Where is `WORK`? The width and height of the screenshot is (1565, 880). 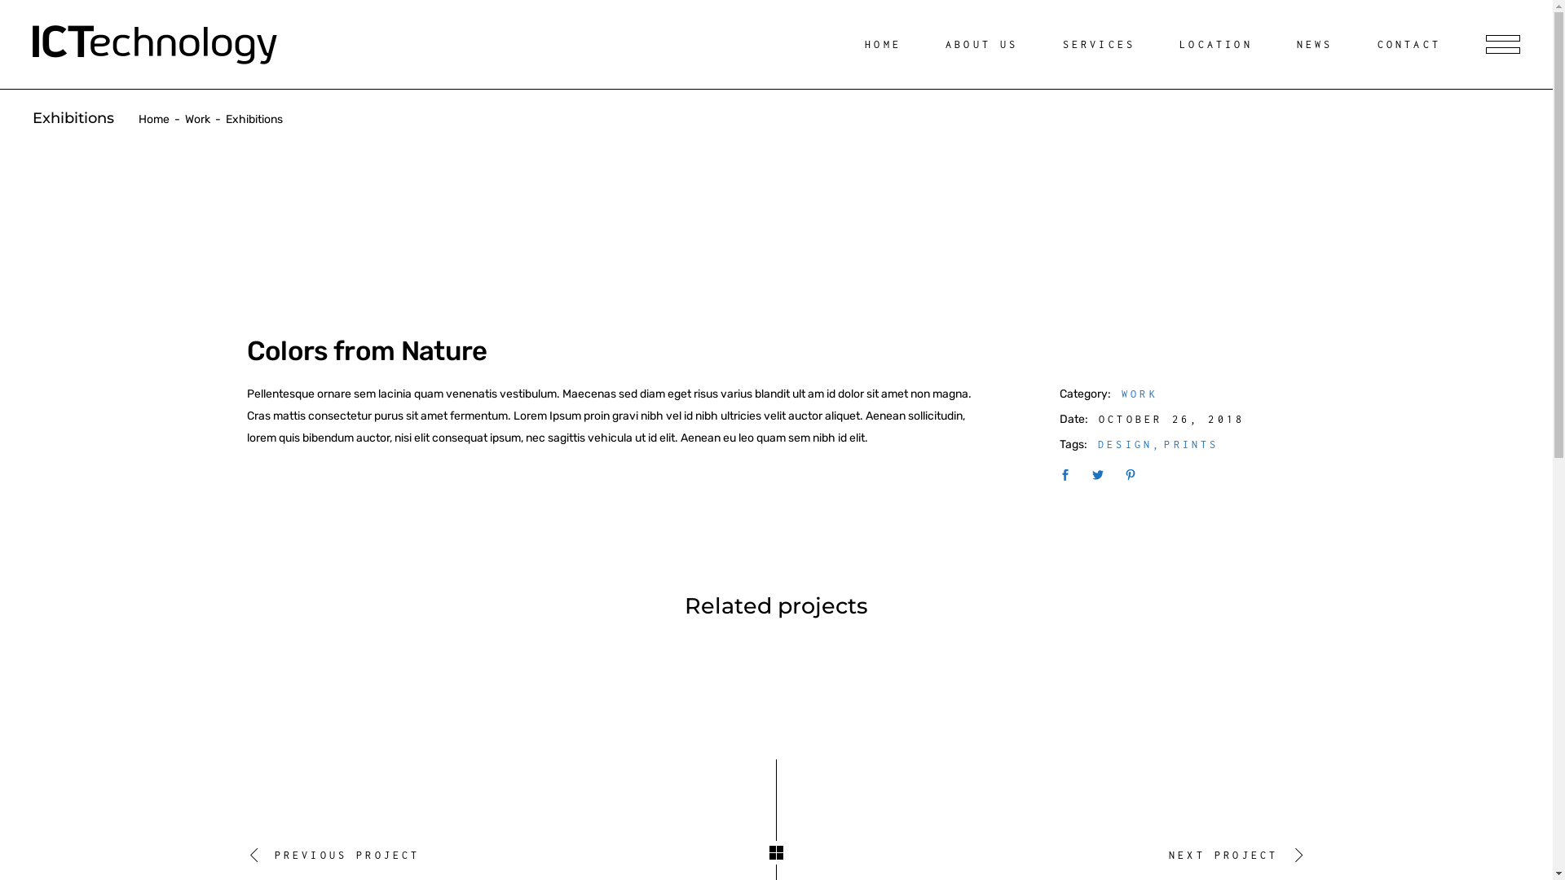 WORK is located at coordinates (1140, 394).